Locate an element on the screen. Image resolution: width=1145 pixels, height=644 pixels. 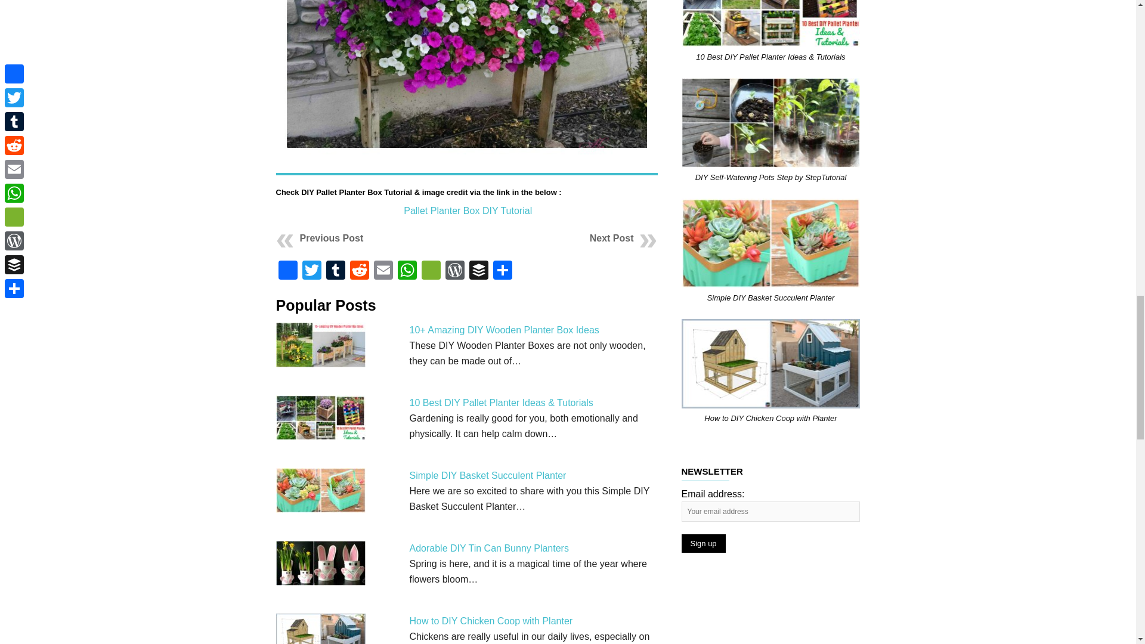
WordPress is located at coordinates (454, 272).